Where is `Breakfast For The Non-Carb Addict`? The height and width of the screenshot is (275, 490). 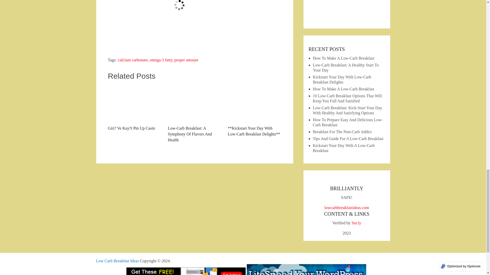
Breakfast For The Non-Carb Addict is located at coordinates (342, 131).